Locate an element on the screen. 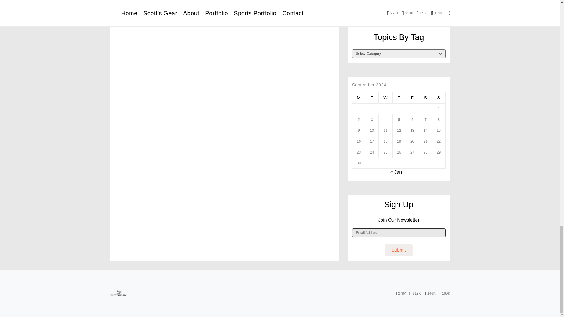 This screenshot has height=317, width=564. Monday is located at coordinates (359, 98).